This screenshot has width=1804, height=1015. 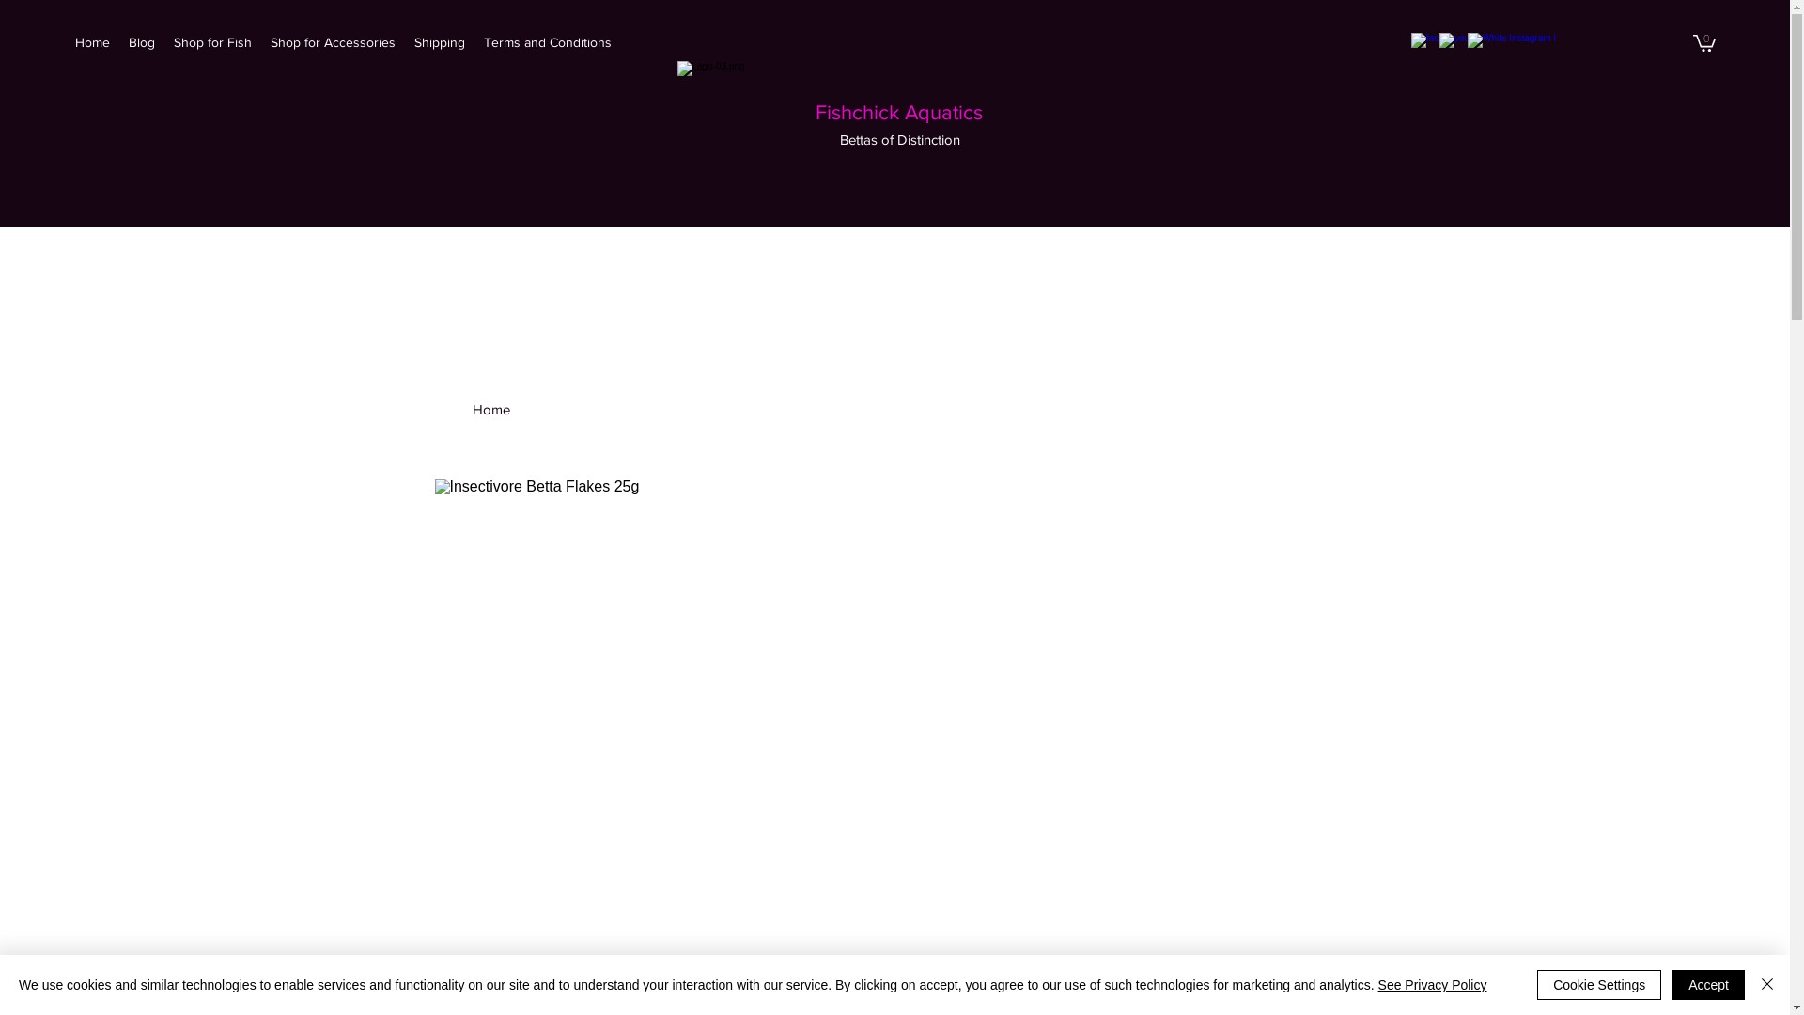 What do you see at coordinates (440, 42) in the screenshot?
I see `Shipping` at bounding box center [440, 42].